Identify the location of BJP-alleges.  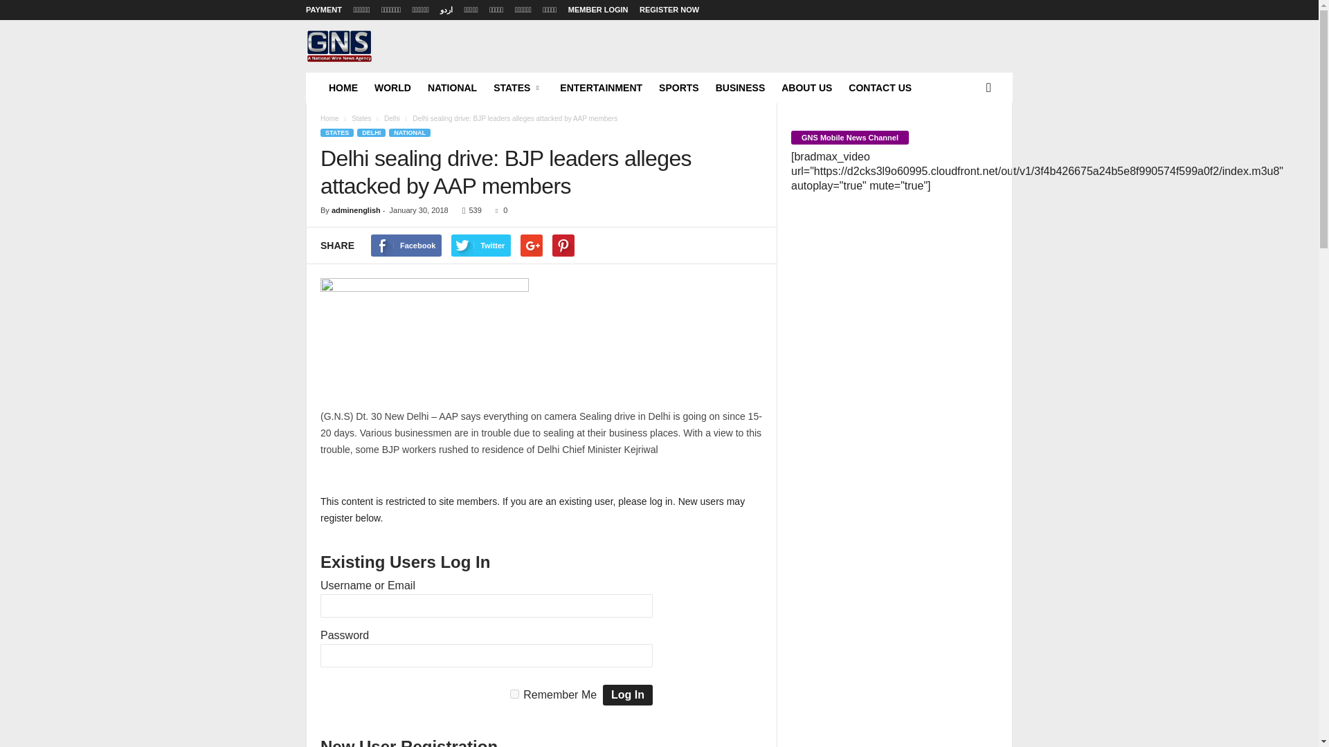
(424, 335).